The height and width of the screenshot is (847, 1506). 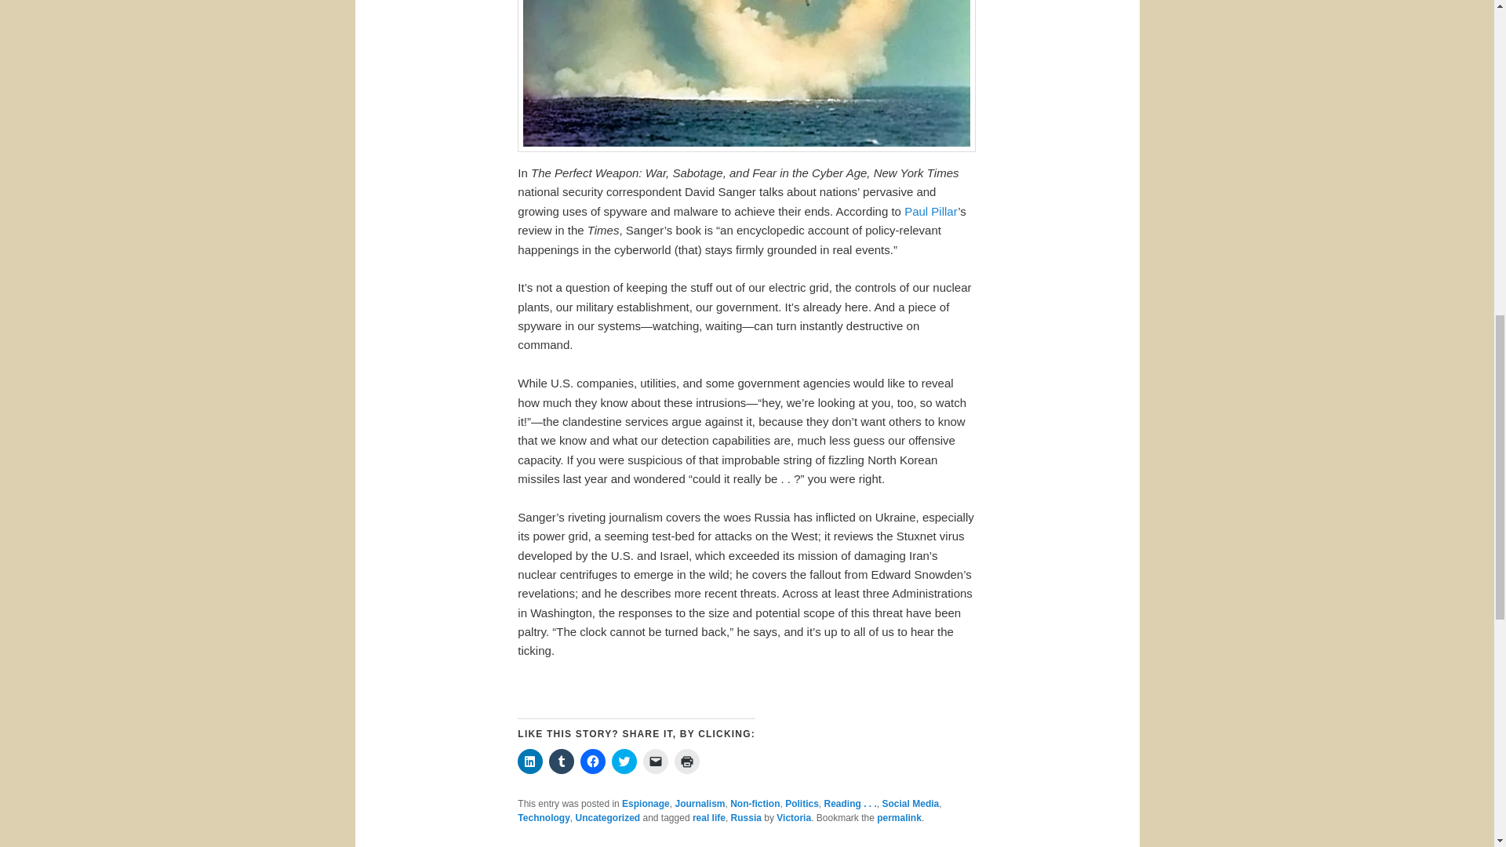 What do you see at coordinates (899, 817) in the screenshot?
I see `permalink` at bounding box center [899, 817].